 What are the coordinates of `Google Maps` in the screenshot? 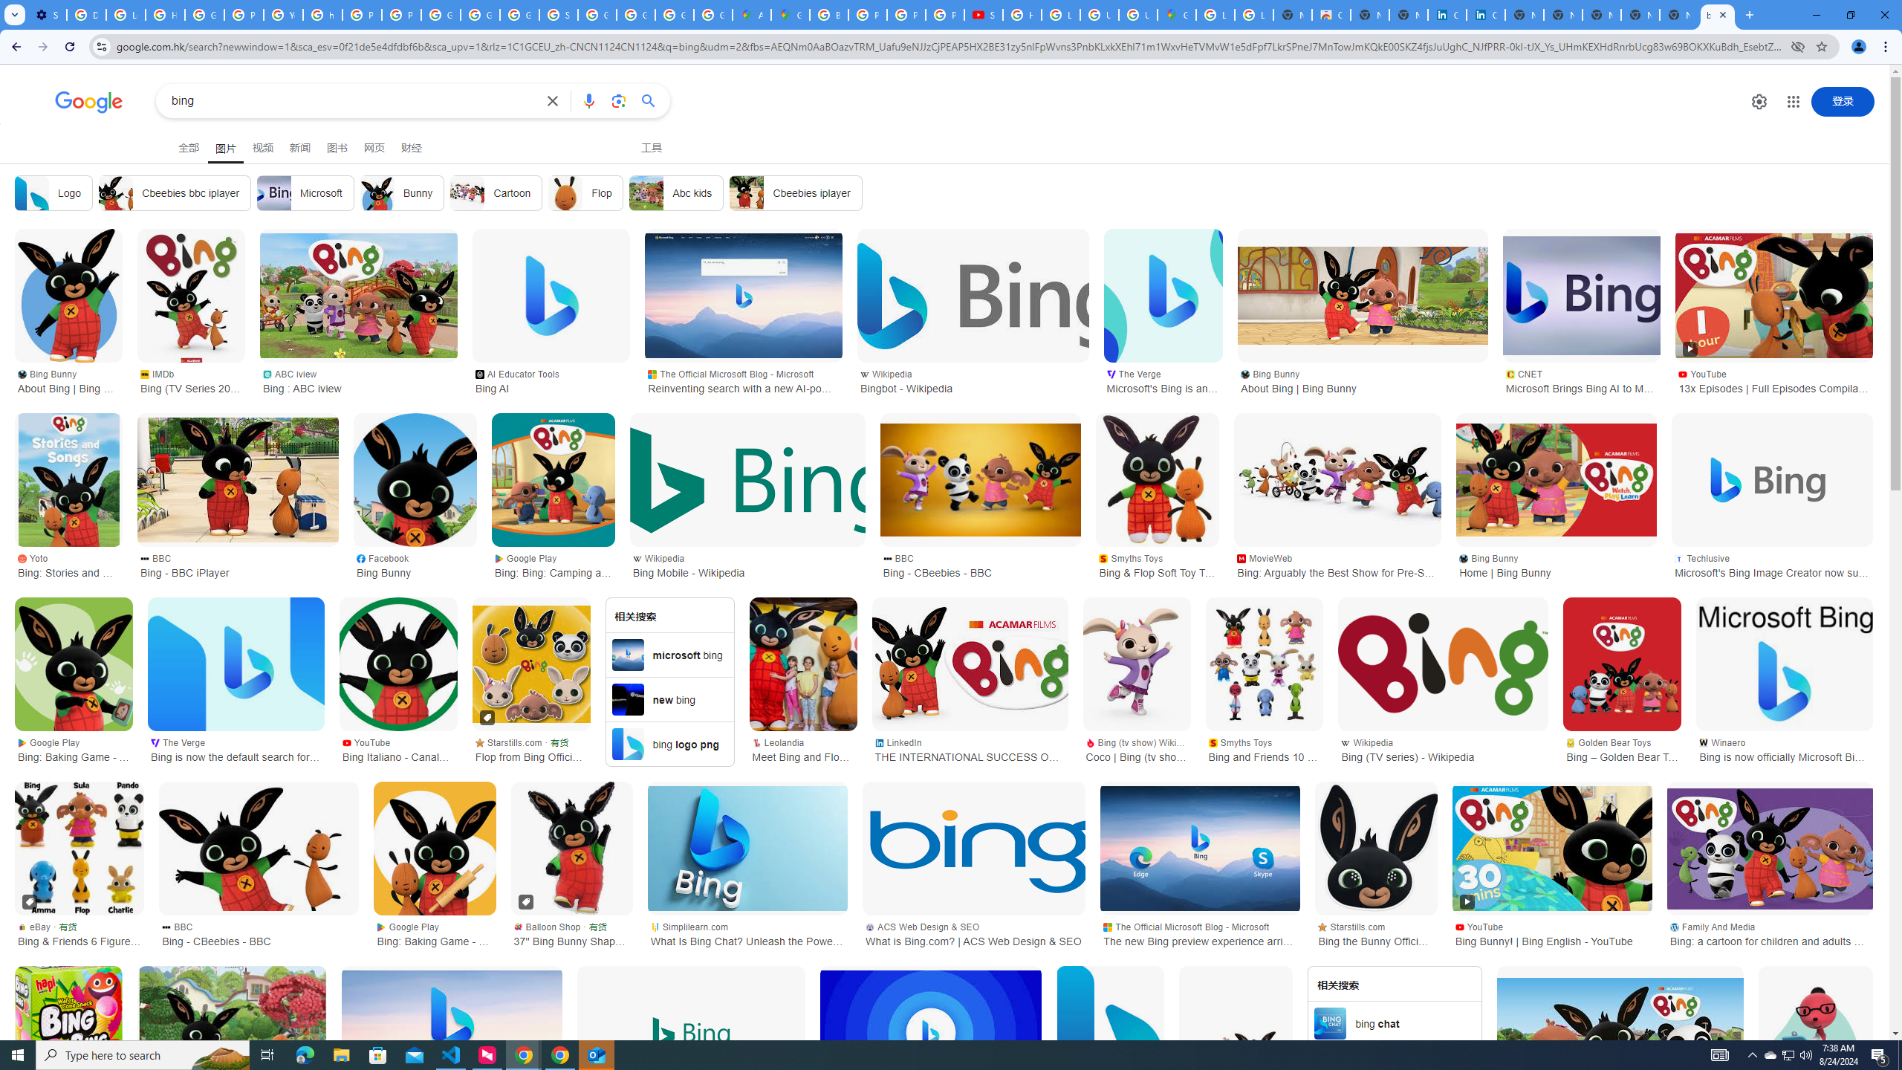 It's located at (791, 15).